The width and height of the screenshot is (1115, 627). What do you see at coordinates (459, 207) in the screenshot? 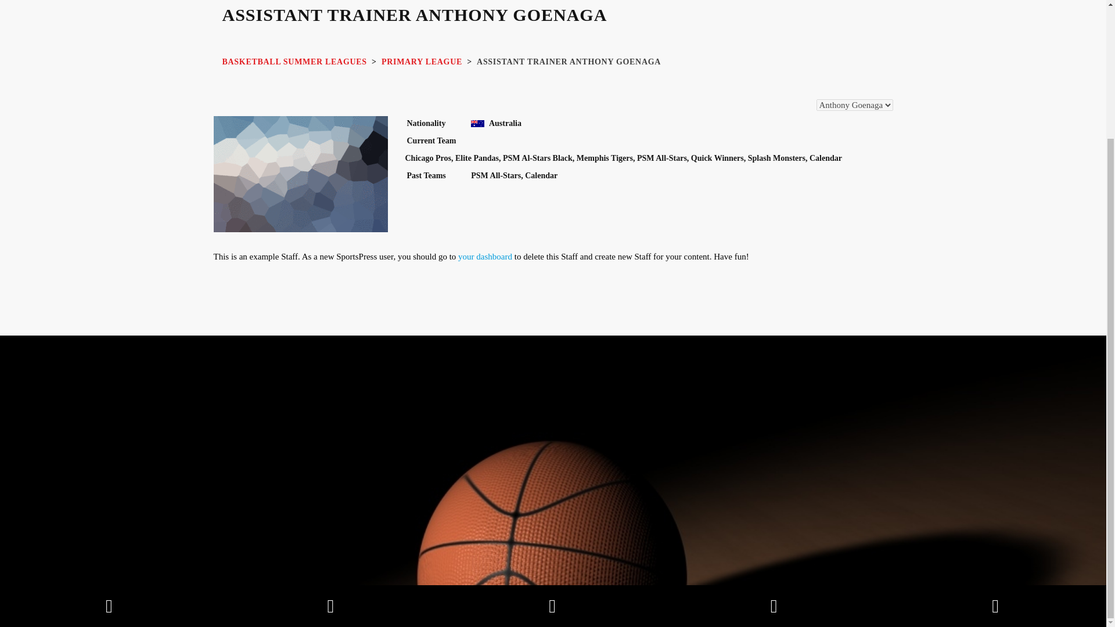
I see `Three Question NBA Finals Preview` at bounding box center [459, 207].